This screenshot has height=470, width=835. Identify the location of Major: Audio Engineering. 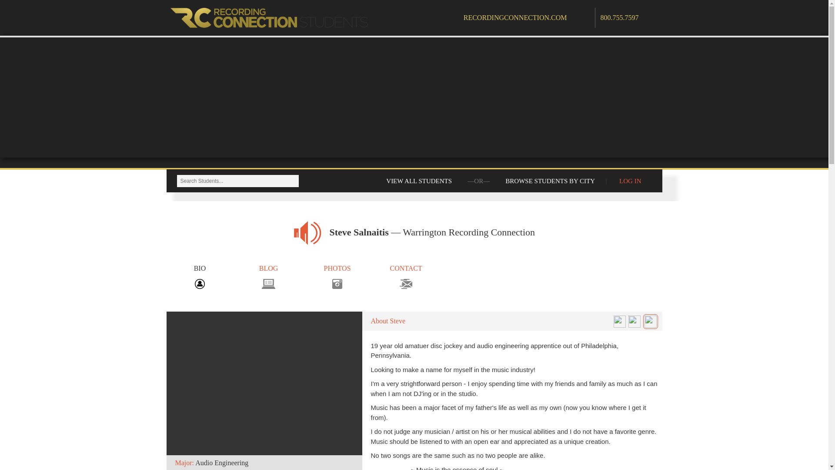
(264, 391).